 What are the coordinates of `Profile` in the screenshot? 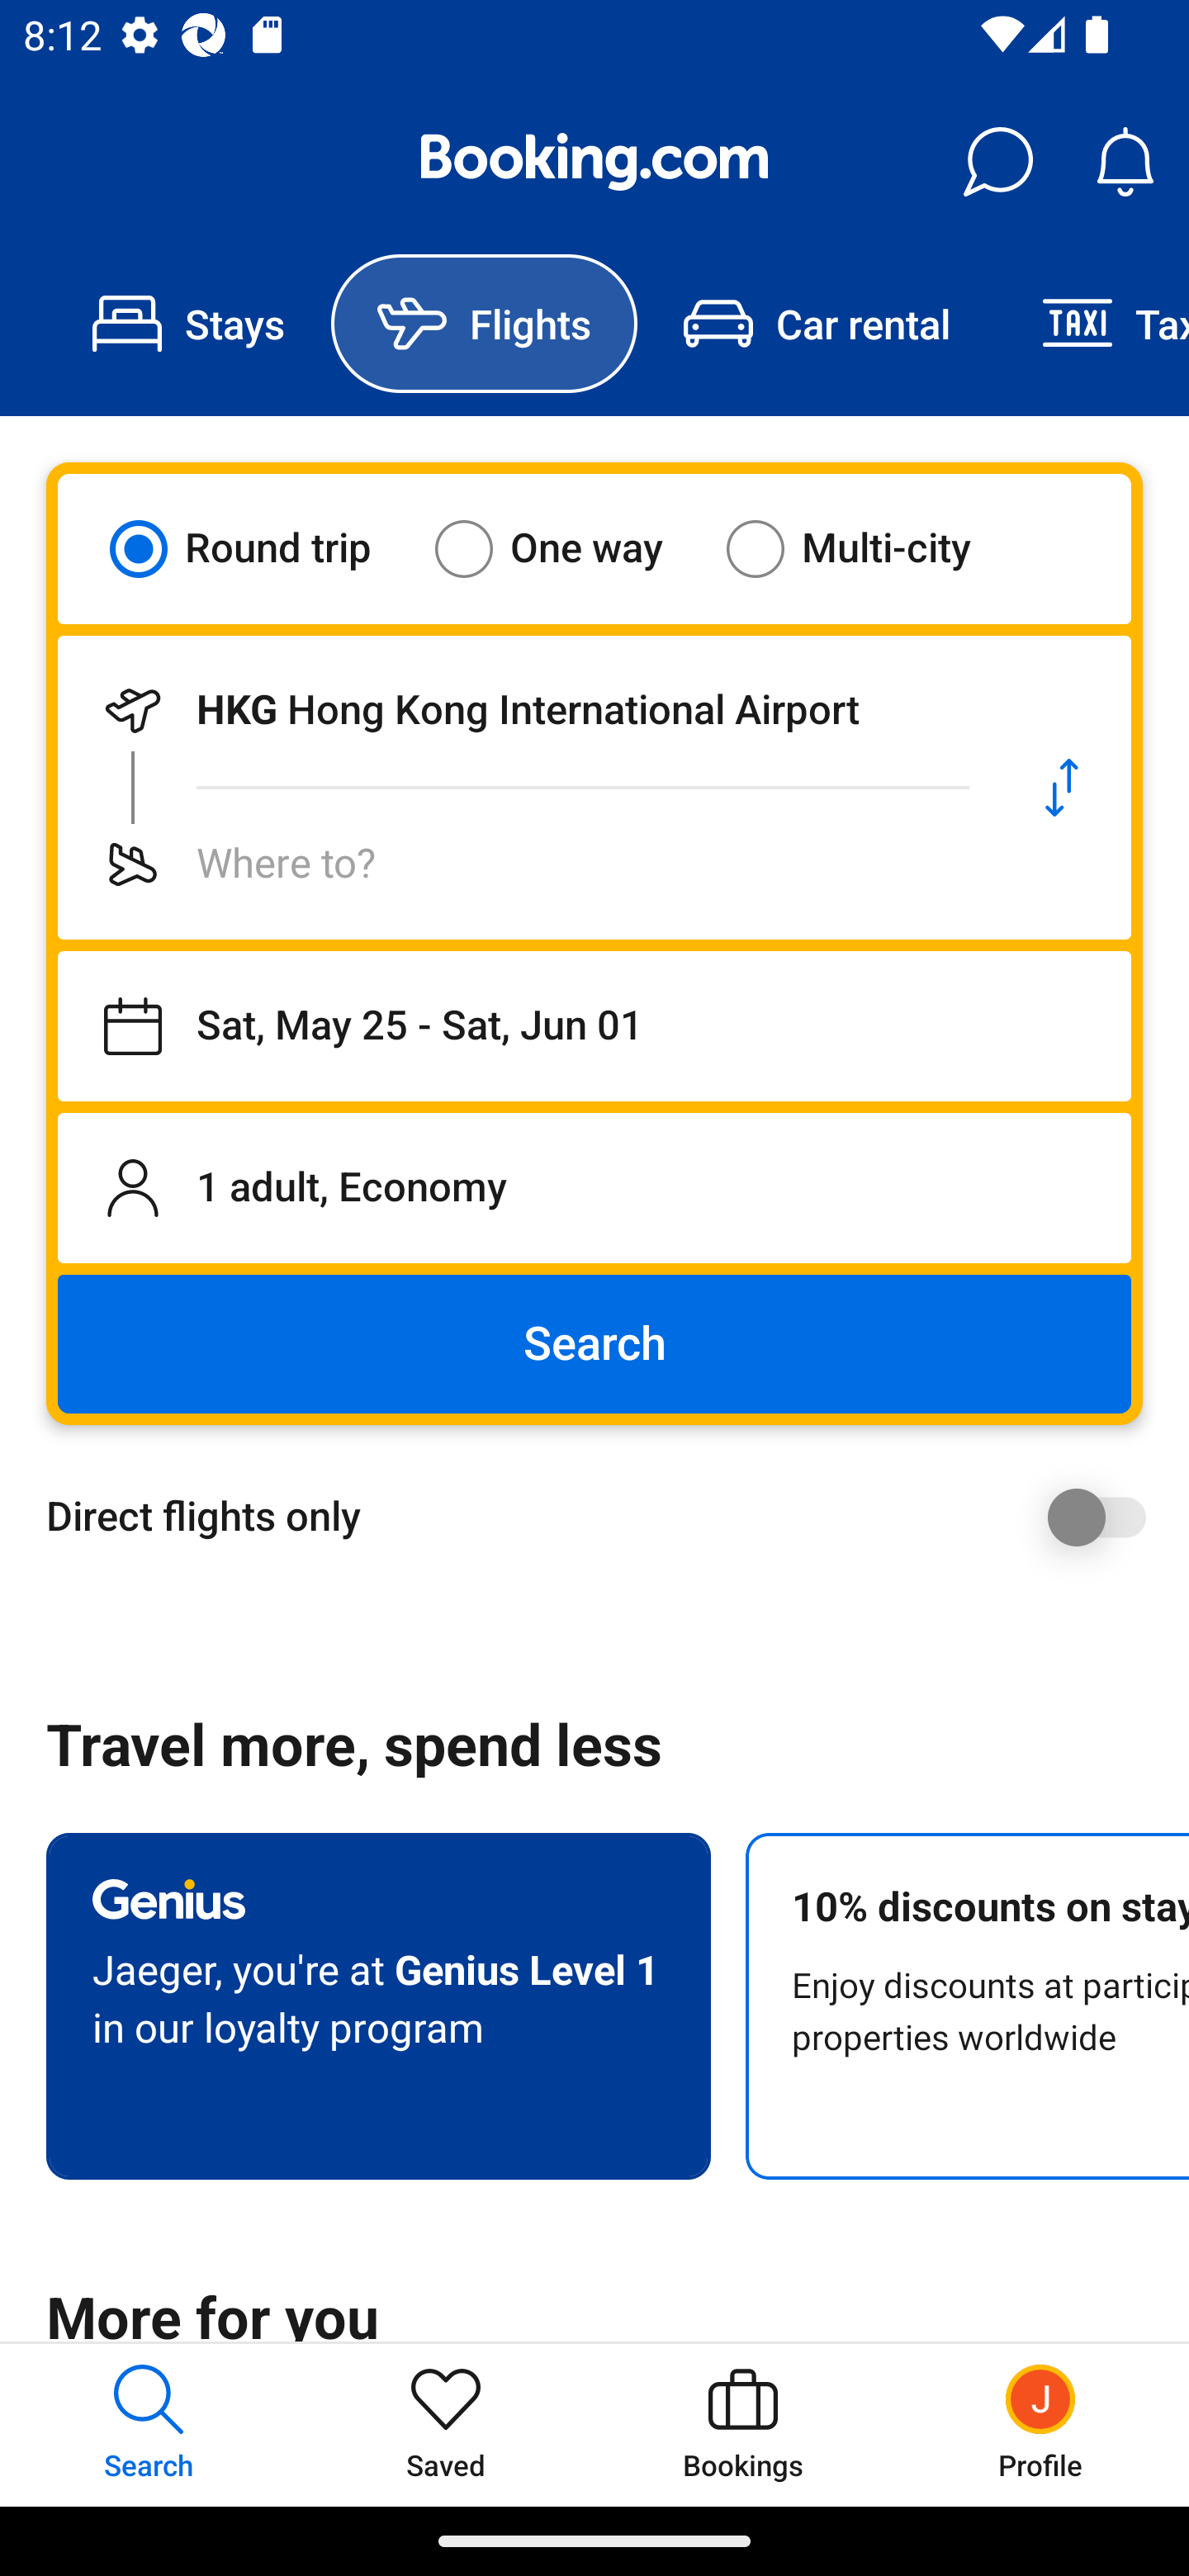 It's located at (1040, 2424).